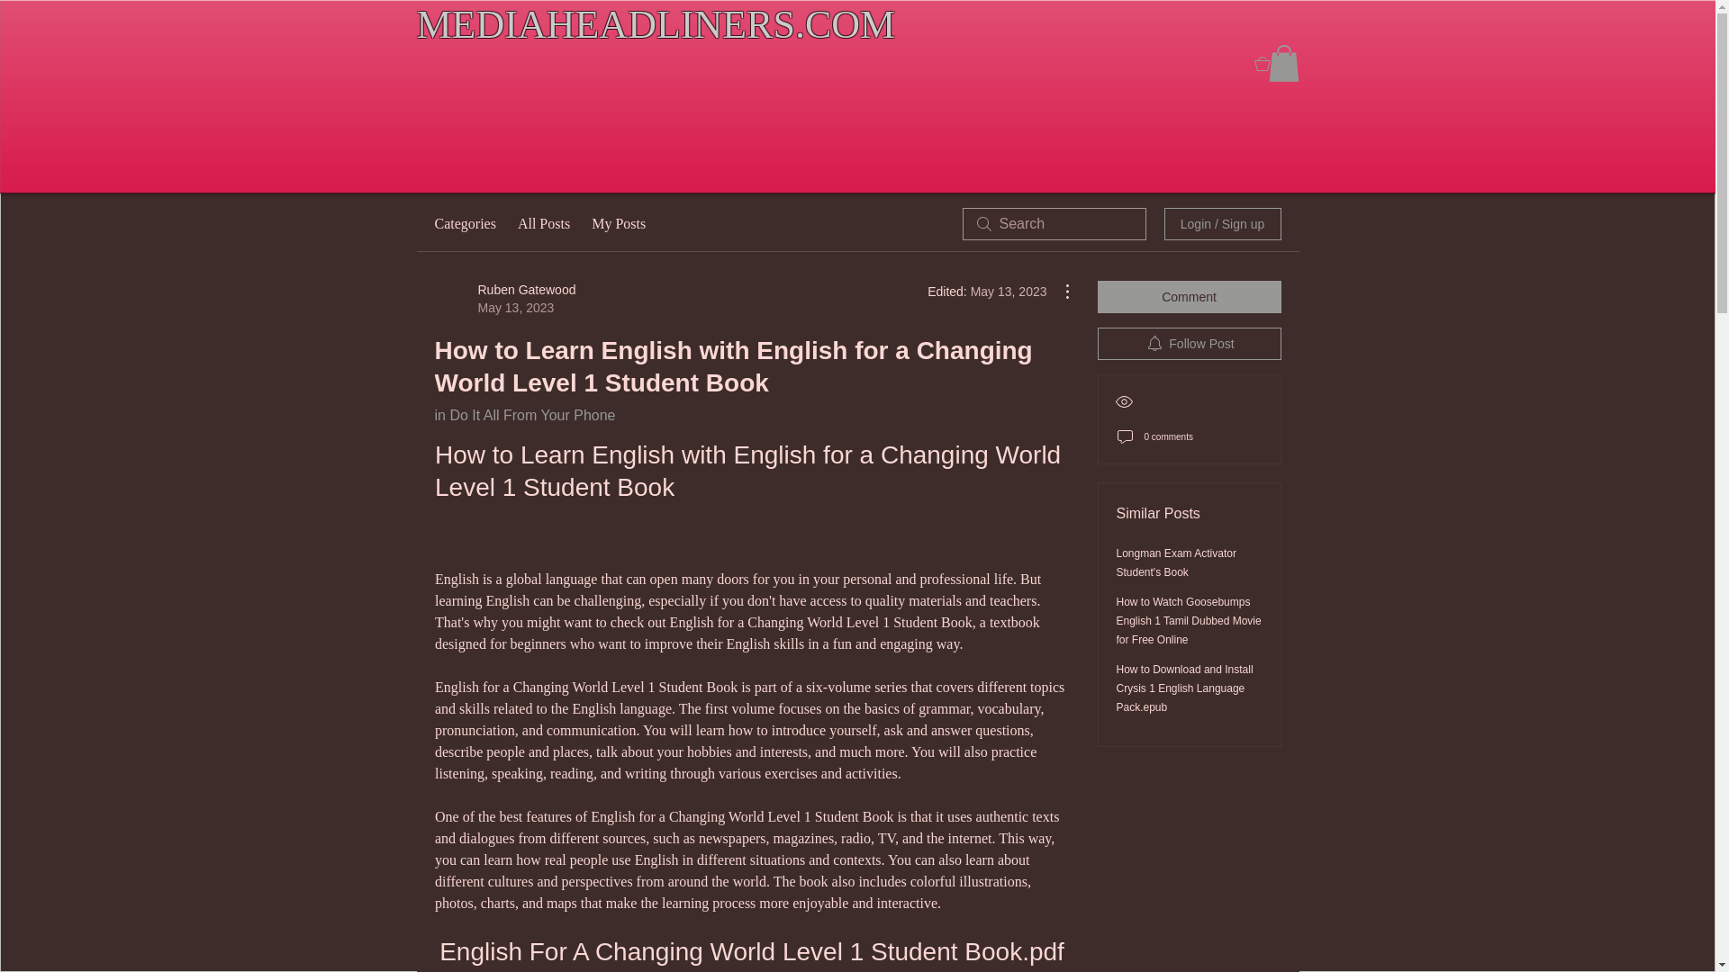 This screenshot has height=972, width=1729. Describe the element at coordinates (1176, 562) in the screenshot. I see `Longman Exam Activator Student's Book` at that location.